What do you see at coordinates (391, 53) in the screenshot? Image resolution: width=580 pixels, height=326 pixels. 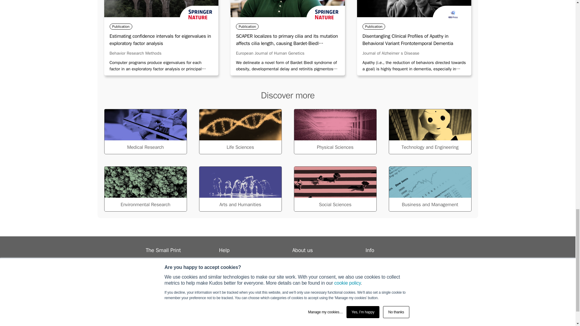 I see `Journal of Alzheimer s Disease` at bounding box center [391, 53].